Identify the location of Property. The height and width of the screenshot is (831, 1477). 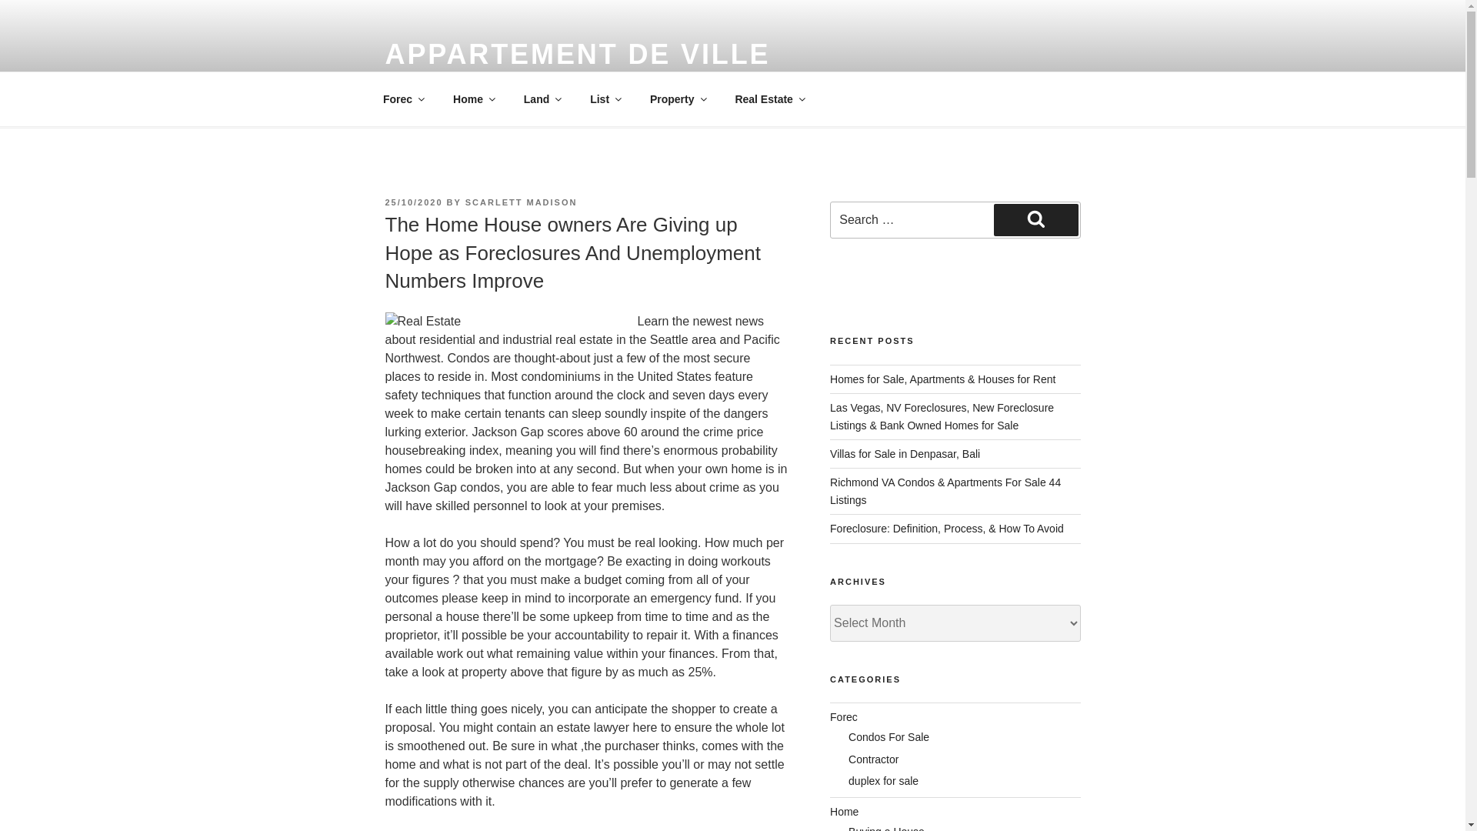
(677, 98).